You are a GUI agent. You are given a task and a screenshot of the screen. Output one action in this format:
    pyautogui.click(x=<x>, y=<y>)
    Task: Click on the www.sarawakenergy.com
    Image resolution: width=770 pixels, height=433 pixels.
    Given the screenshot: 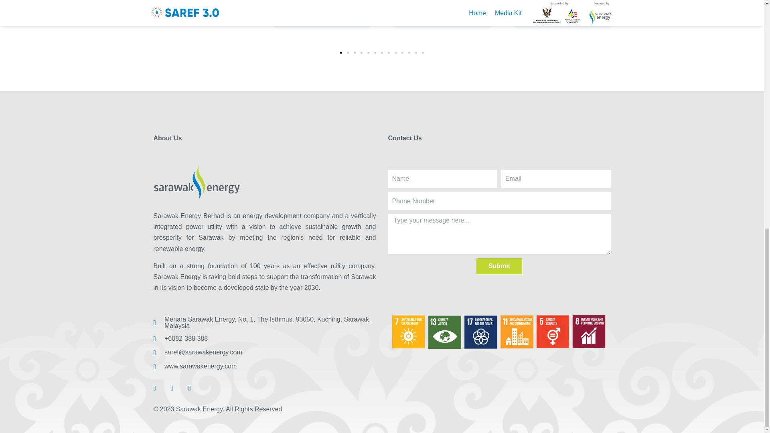 What is the action you would take?
    pyautogui.click(x=264, y=366)
    